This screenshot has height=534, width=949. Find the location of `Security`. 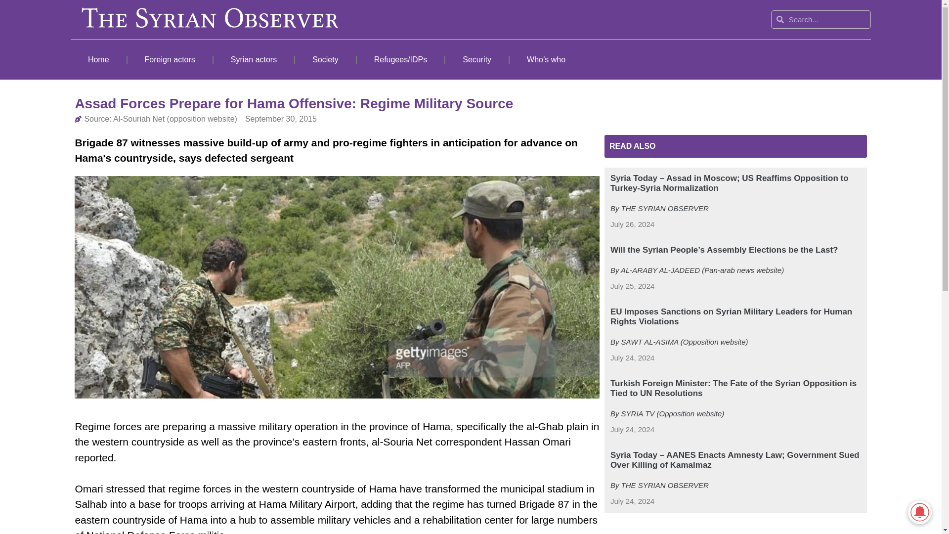

Security is located at coordinates (476, 59).